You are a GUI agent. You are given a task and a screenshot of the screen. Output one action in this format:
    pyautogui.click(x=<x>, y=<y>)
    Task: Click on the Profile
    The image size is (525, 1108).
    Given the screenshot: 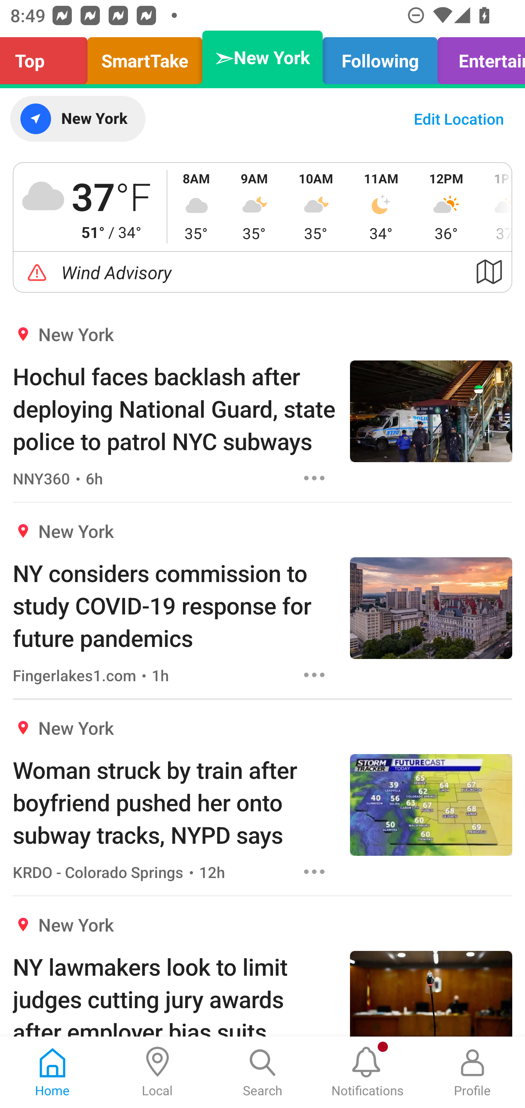 What is the action you would take?
    pyautogui.click(x=472, y=1072)
    